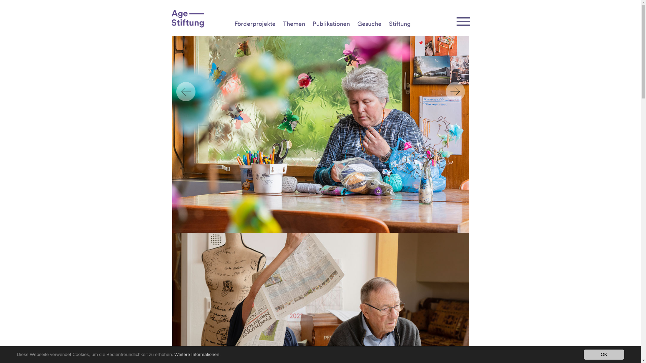 This screenshot has height=363, width=646. Describe the element at coordinates (197, 354) in the screenshot. I see `Weitere Informationen.` at that location.